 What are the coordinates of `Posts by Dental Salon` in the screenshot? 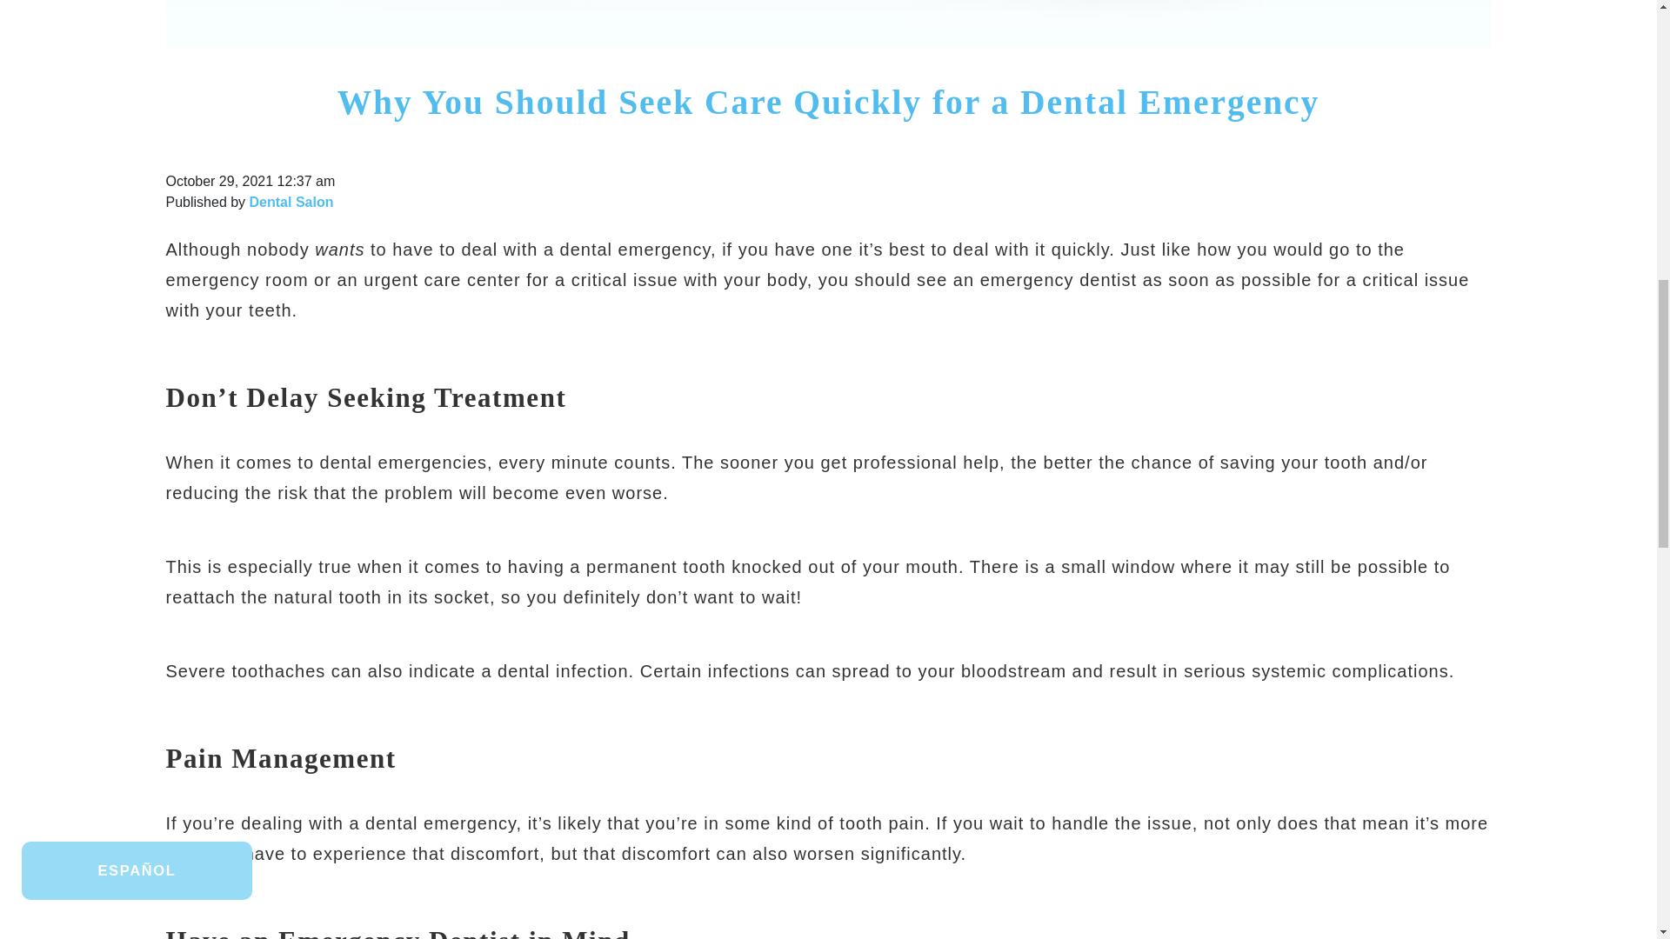 It's located at (291, 202).